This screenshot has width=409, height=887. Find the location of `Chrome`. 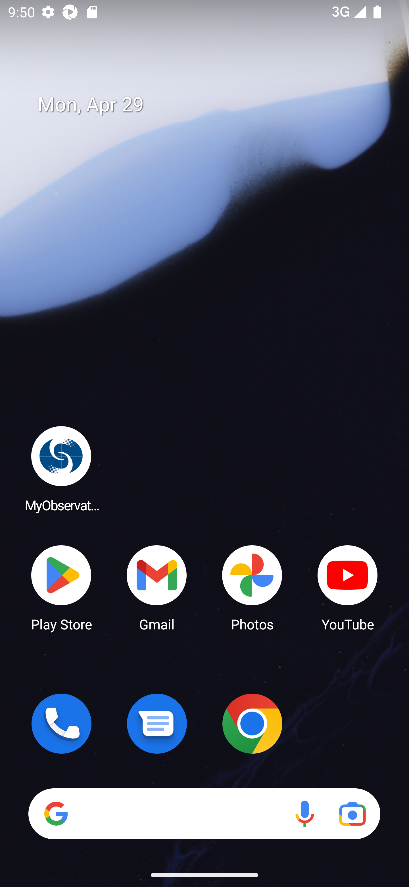

Chrome is located at coordinates (252, 724).